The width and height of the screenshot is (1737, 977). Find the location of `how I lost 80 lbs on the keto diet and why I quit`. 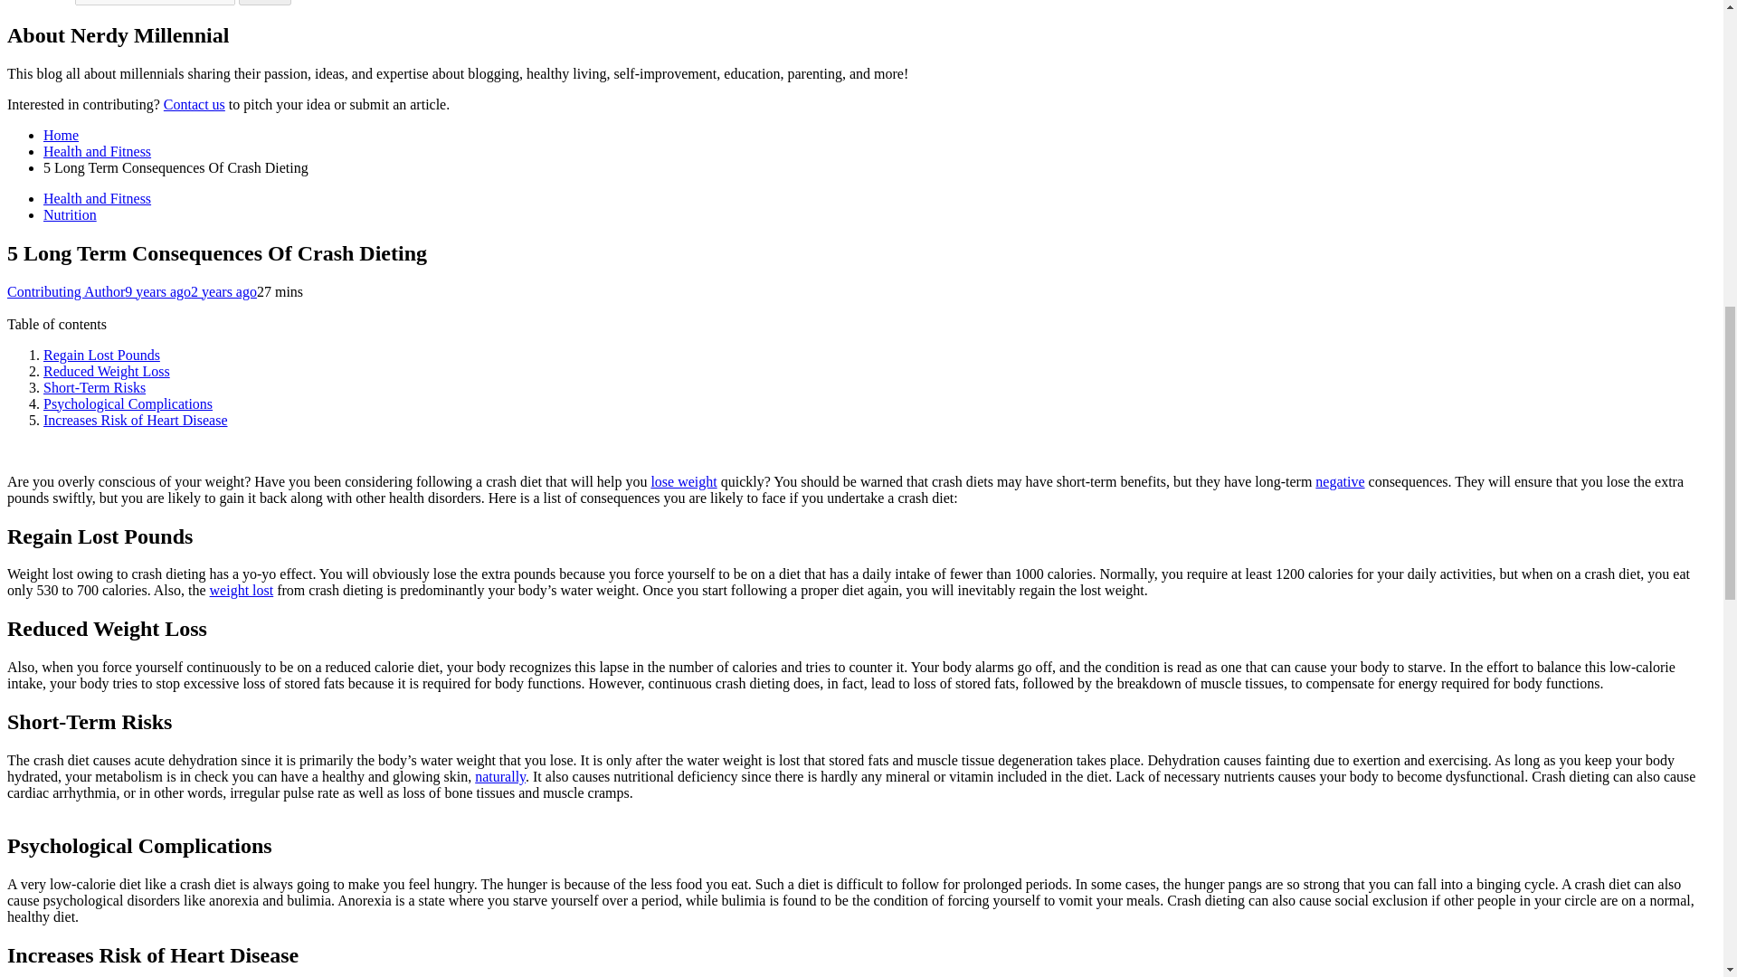

how I lost 80 lbs on the keto diet and why I quit is located at coordinates (682, 481).